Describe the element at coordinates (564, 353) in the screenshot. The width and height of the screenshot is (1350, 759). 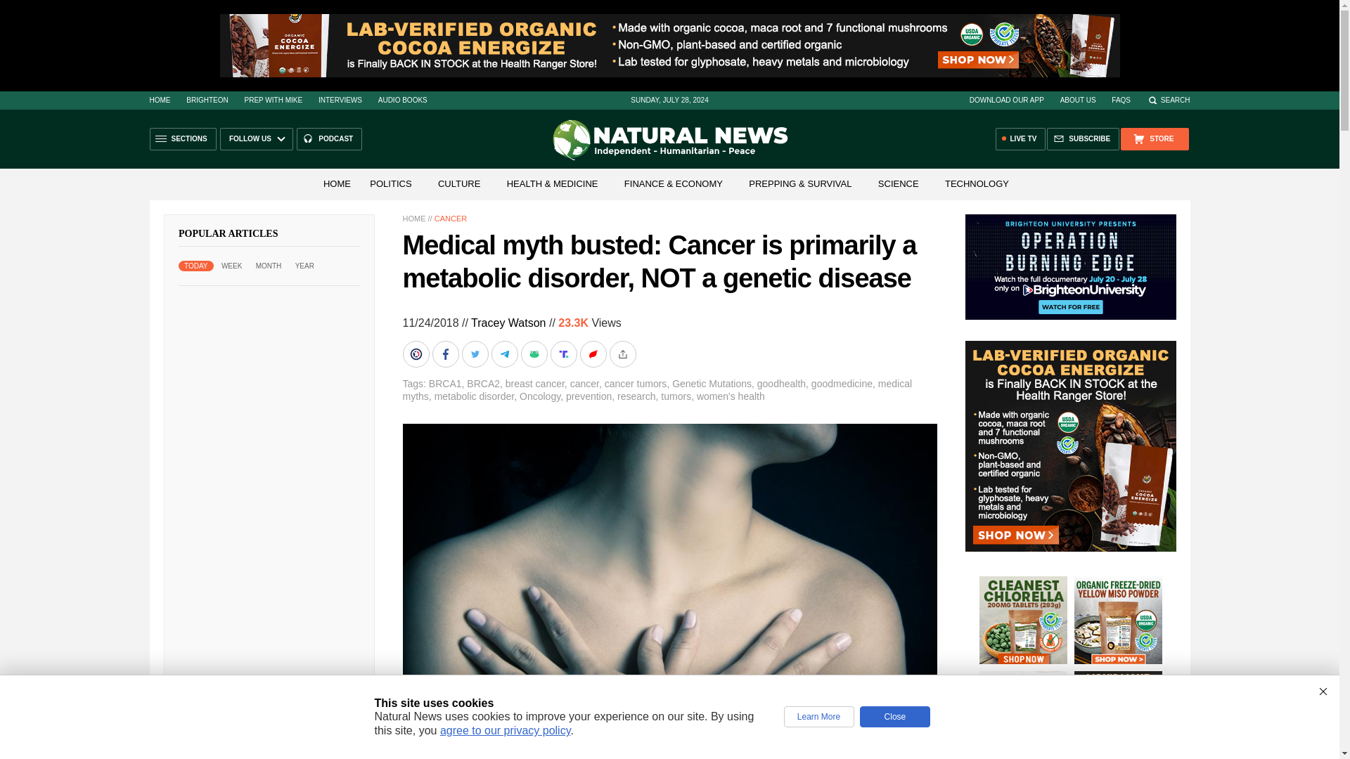
I see `Share on Truth.Social` at that location.